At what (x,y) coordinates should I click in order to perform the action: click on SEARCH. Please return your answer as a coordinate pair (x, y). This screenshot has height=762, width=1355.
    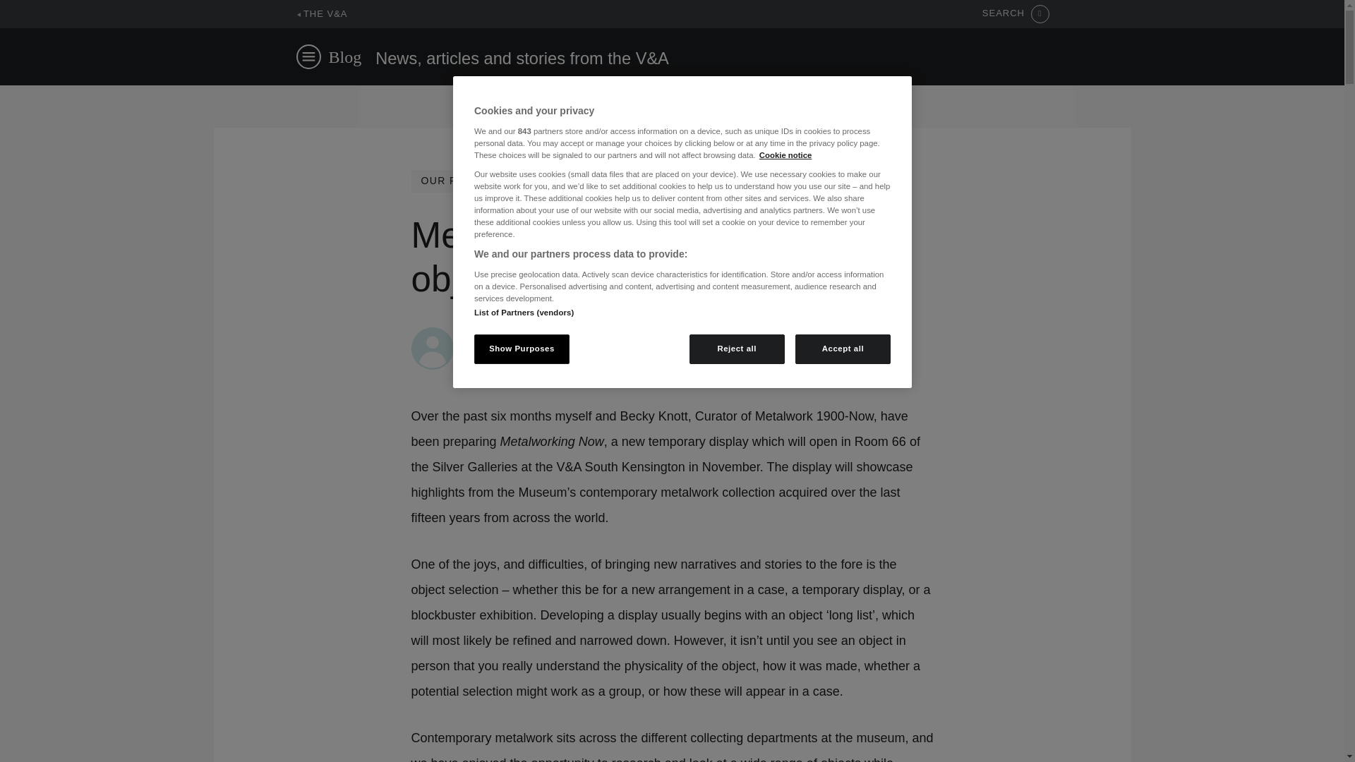
    Looking at the image, I should click on (1016, 14).